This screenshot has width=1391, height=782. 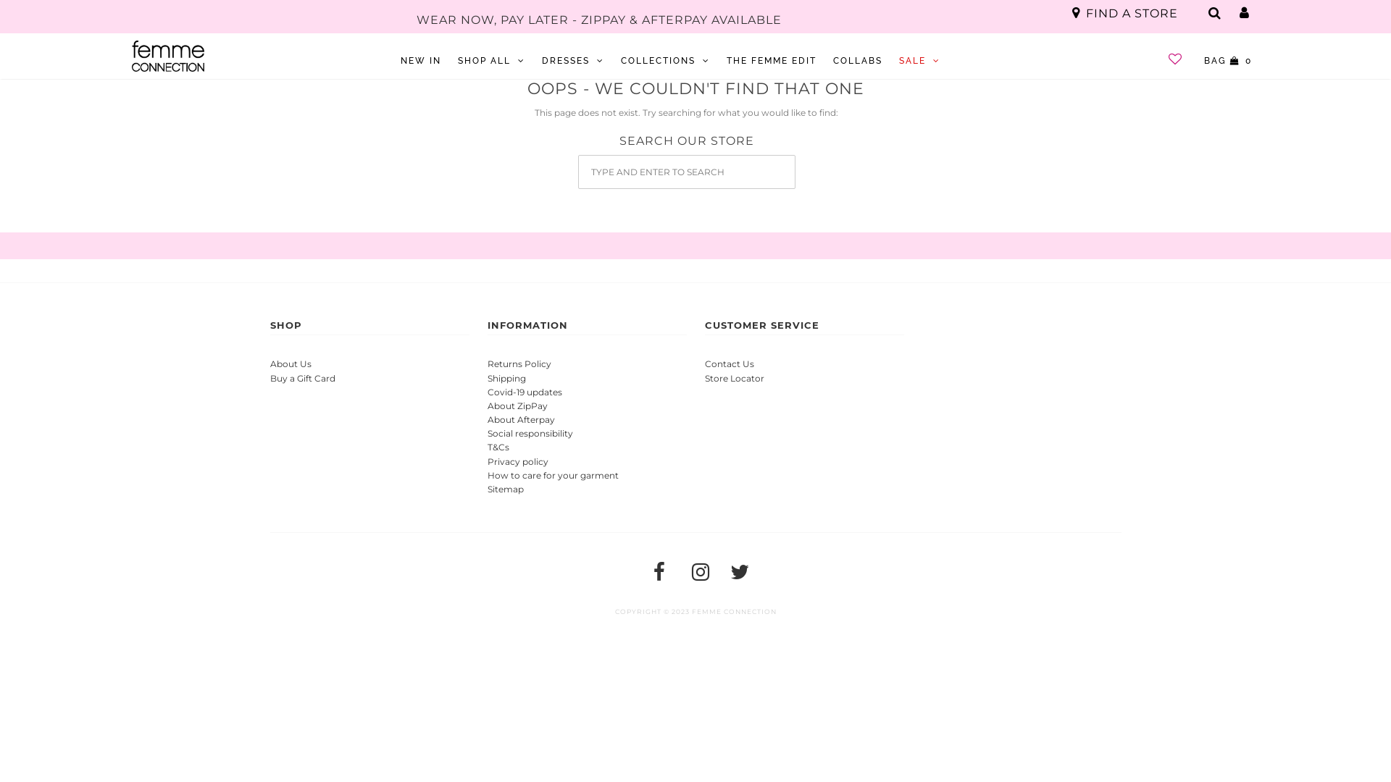 I want to click on FEMME CONNECTION, so click(x=733, y=611).